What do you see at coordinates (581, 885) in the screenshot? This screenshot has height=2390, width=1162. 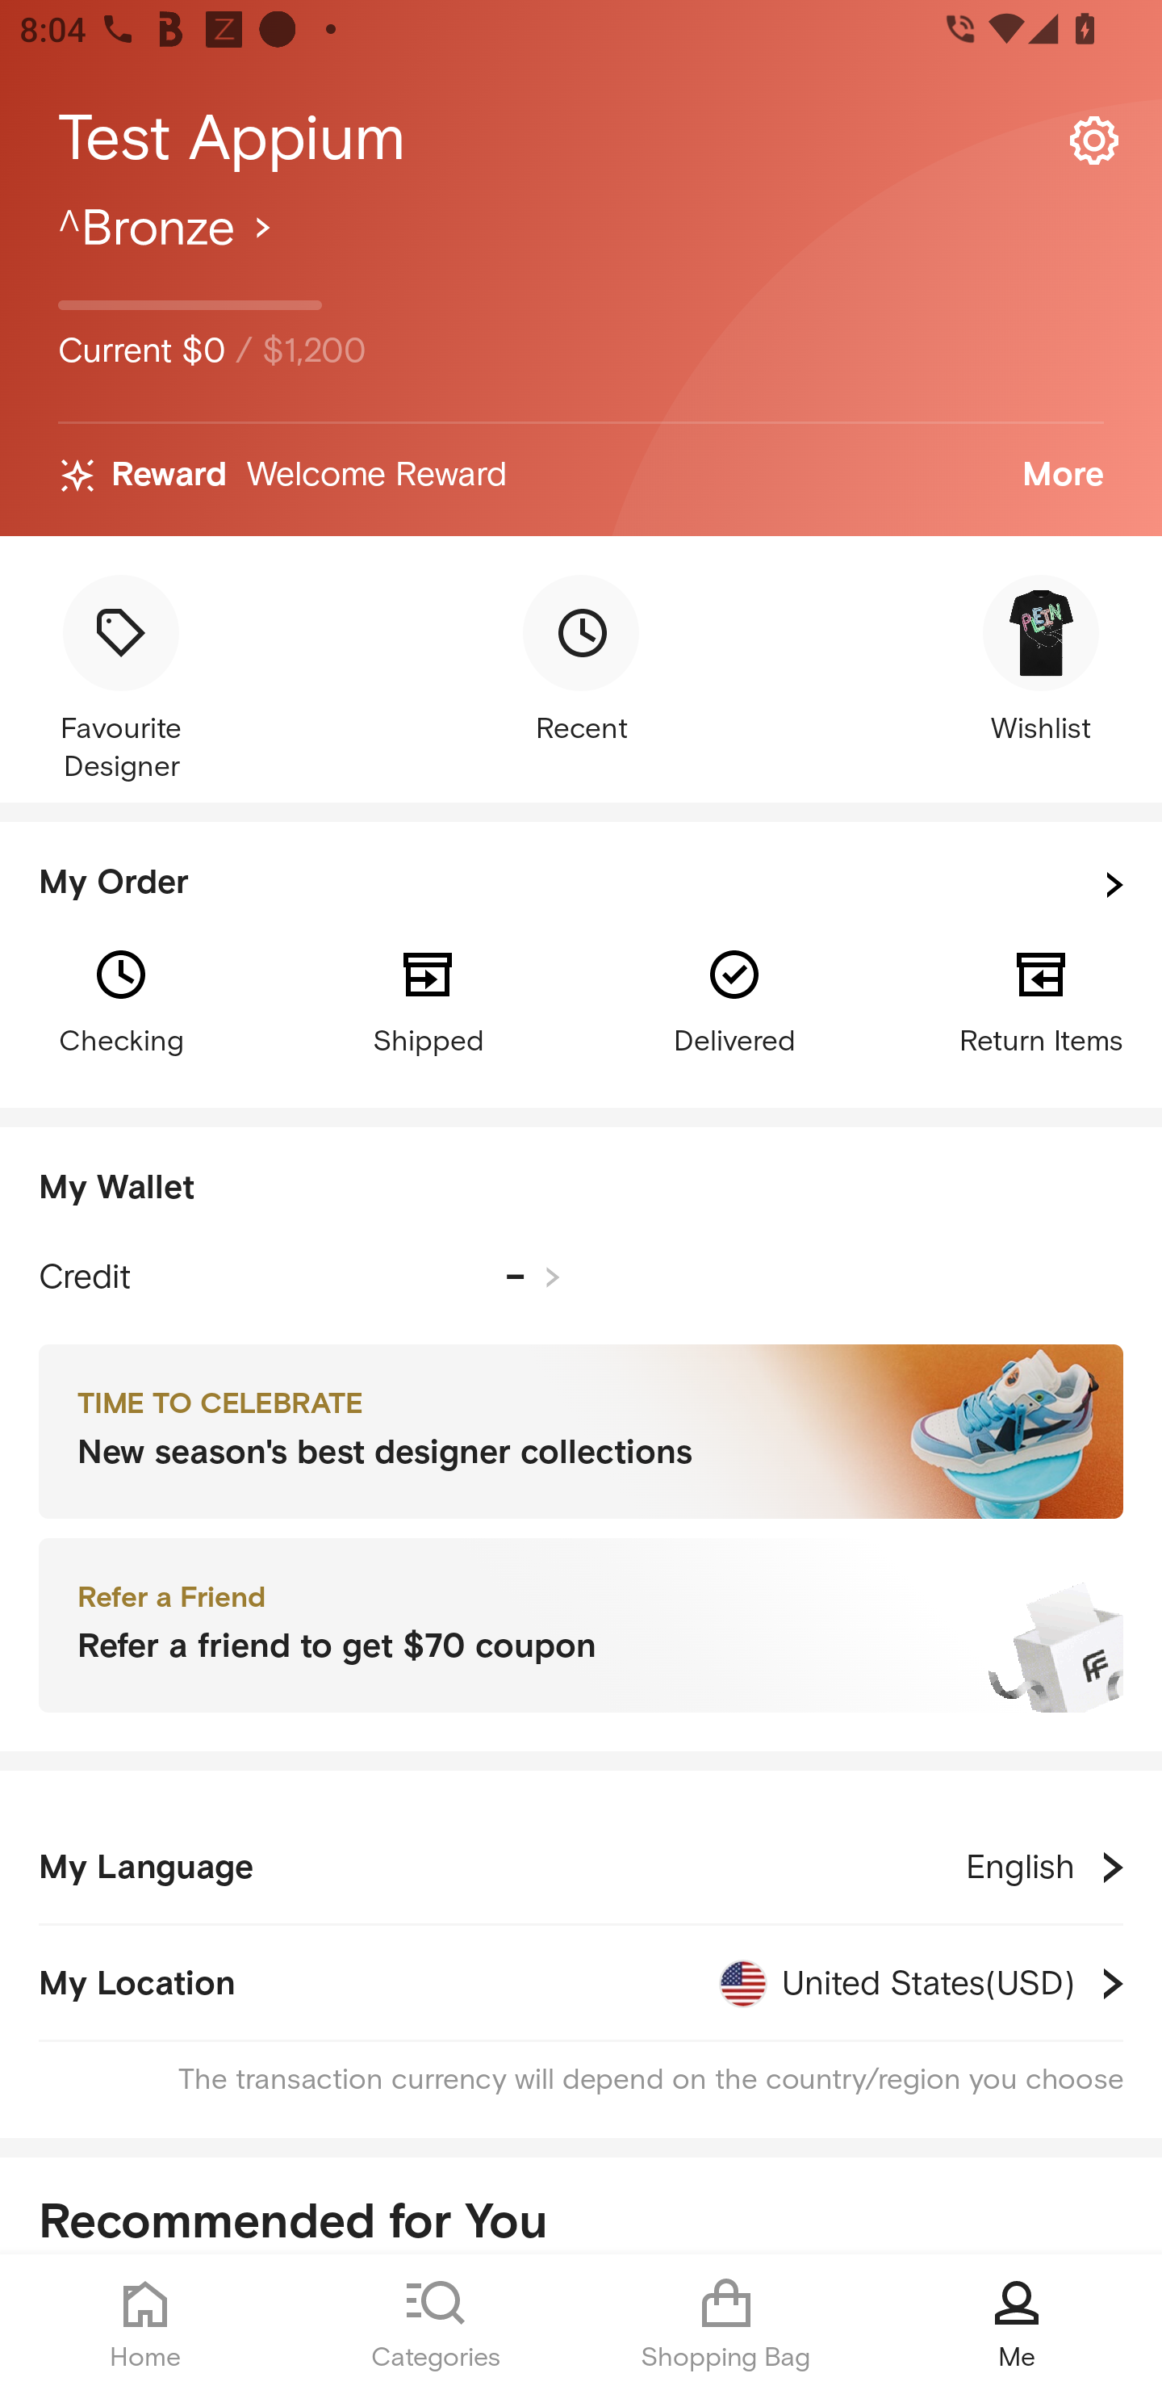 I see `My Order` at bounding box center [581, 885].